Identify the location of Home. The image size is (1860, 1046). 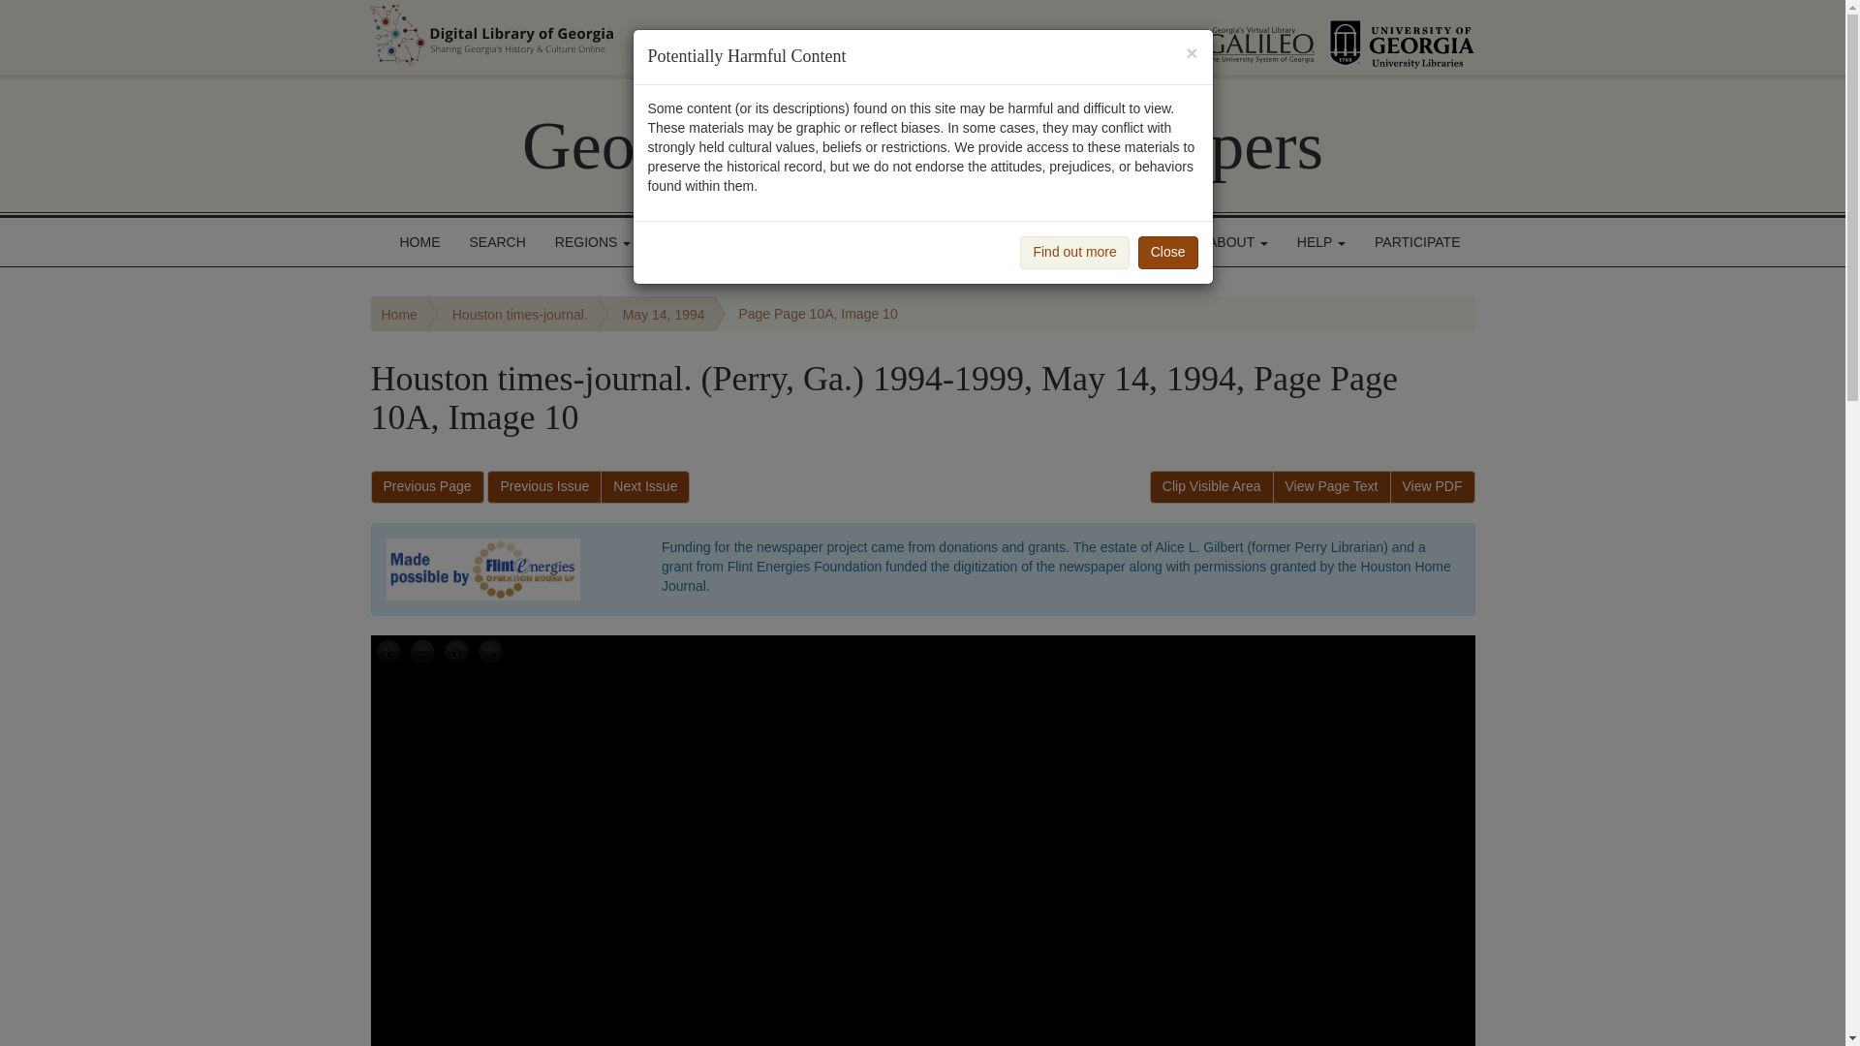
(399, 314).